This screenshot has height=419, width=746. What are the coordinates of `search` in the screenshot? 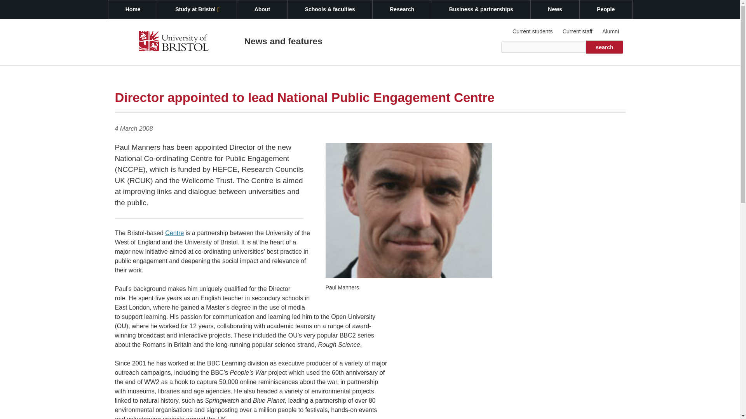 It's located at (604, 47).